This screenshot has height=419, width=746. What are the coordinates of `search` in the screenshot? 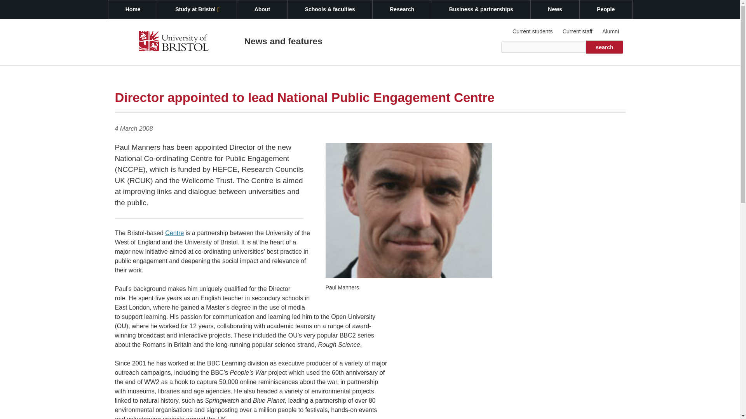 It's located at (604, 47).